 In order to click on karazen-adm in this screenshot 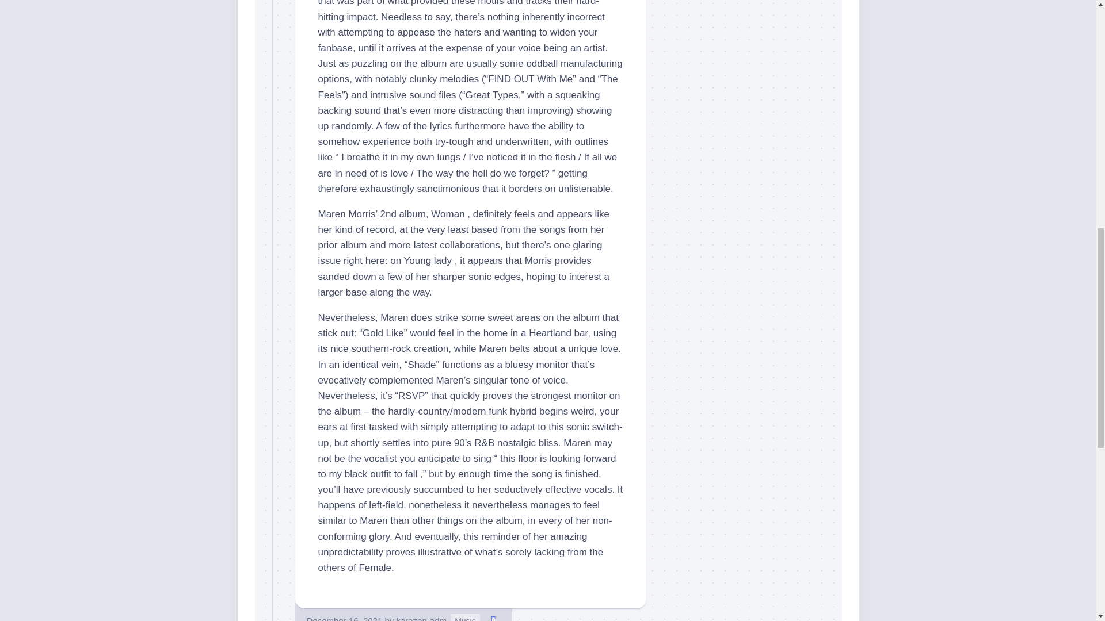, I will do `click(421, 619)`.